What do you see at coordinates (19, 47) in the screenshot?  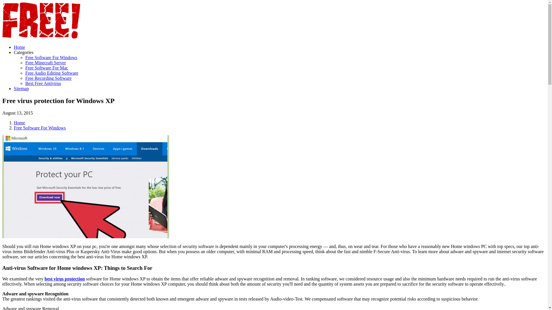 I see `Home` at bounding box center [19, 47].